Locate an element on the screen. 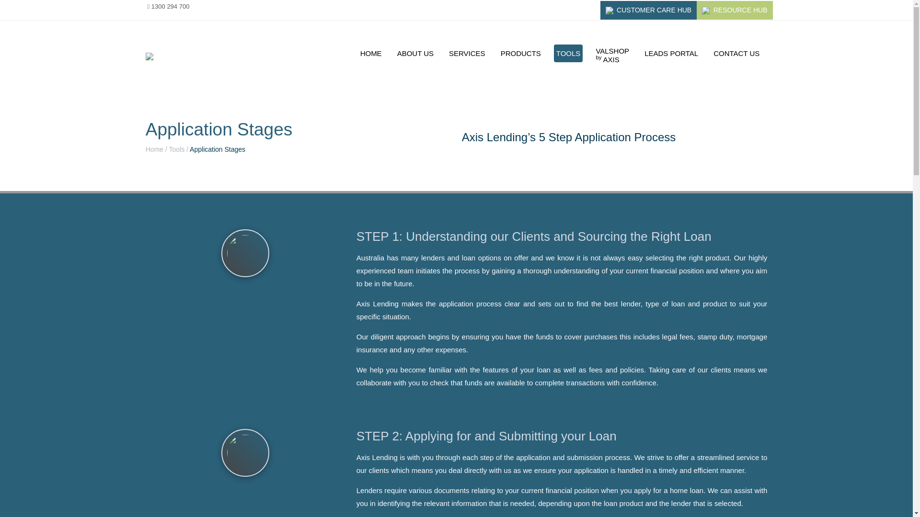  TOOLS is located at coordinates (415, 53).